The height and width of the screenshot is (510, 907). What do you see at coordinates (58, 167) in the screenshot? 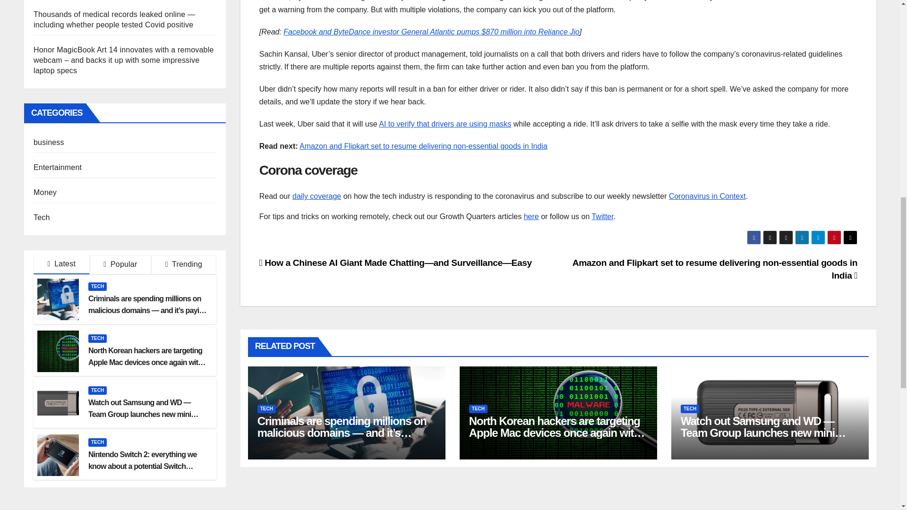
I see `Entertainment` at bounding box center [58, 167].